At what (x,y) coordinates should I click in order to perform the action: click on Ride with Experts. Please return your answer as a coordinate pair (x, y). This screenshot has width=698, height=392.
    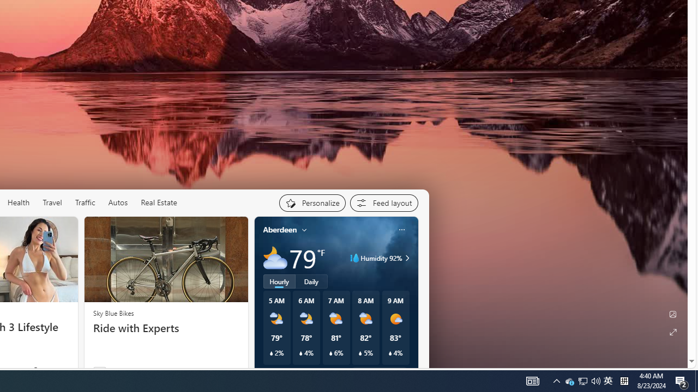
    Looking at the image, I should click on (166, 328).